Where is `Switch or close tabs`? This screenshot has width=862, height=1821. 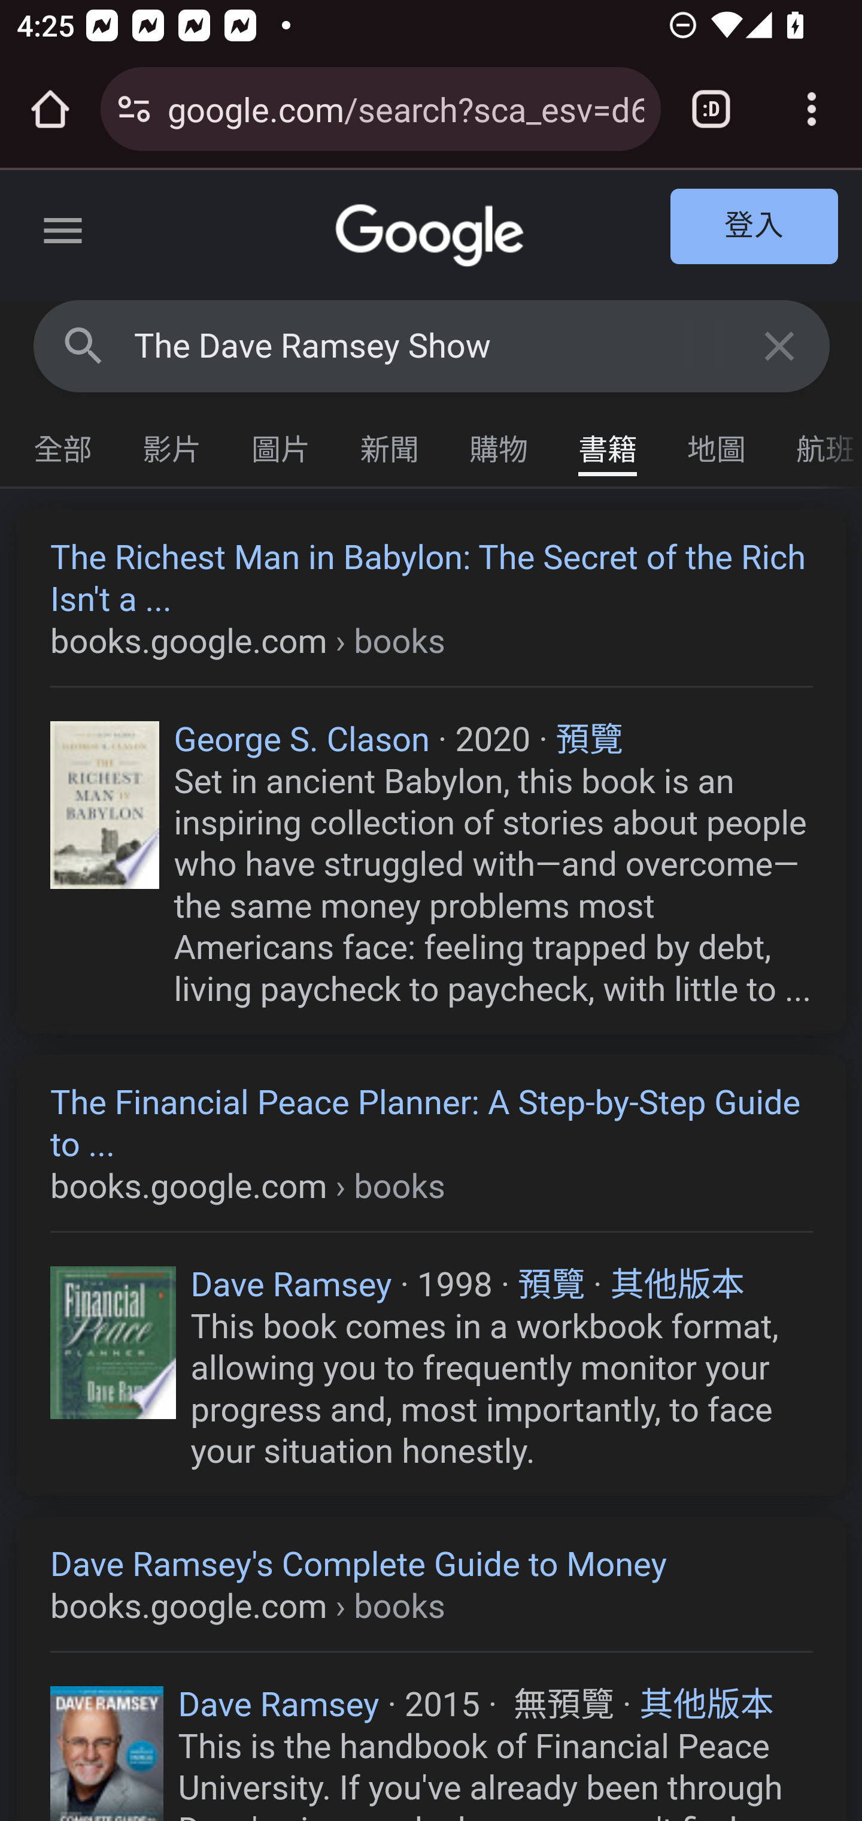 Switch or close tabs is located at coordinates (711, 109).